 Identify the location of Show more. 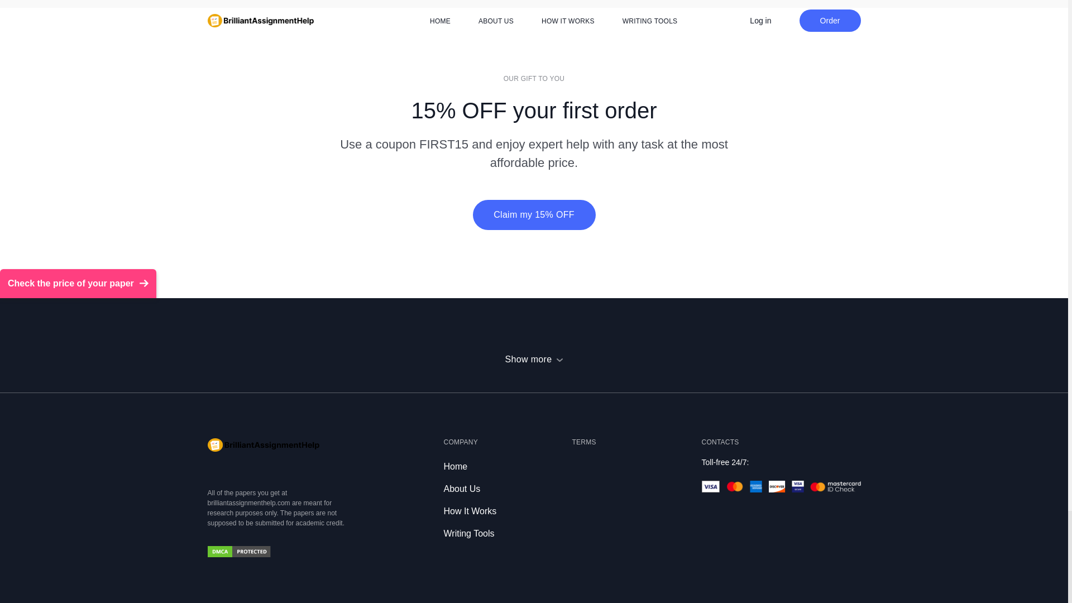
(534, 359).